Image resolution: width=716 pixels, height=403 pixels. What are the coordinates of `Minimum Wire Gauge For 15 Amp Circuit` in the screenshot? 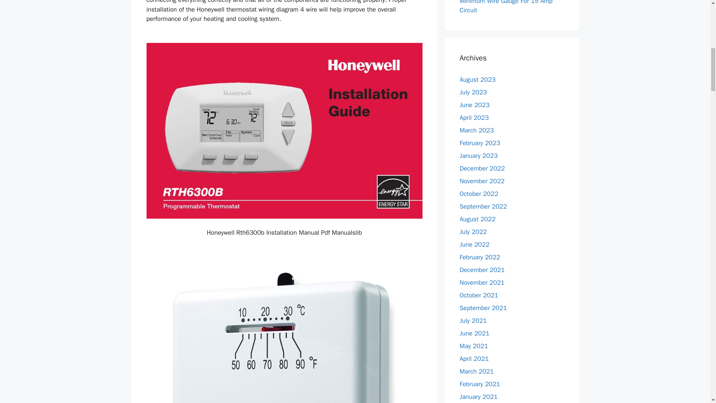 It's located at (506, 7).